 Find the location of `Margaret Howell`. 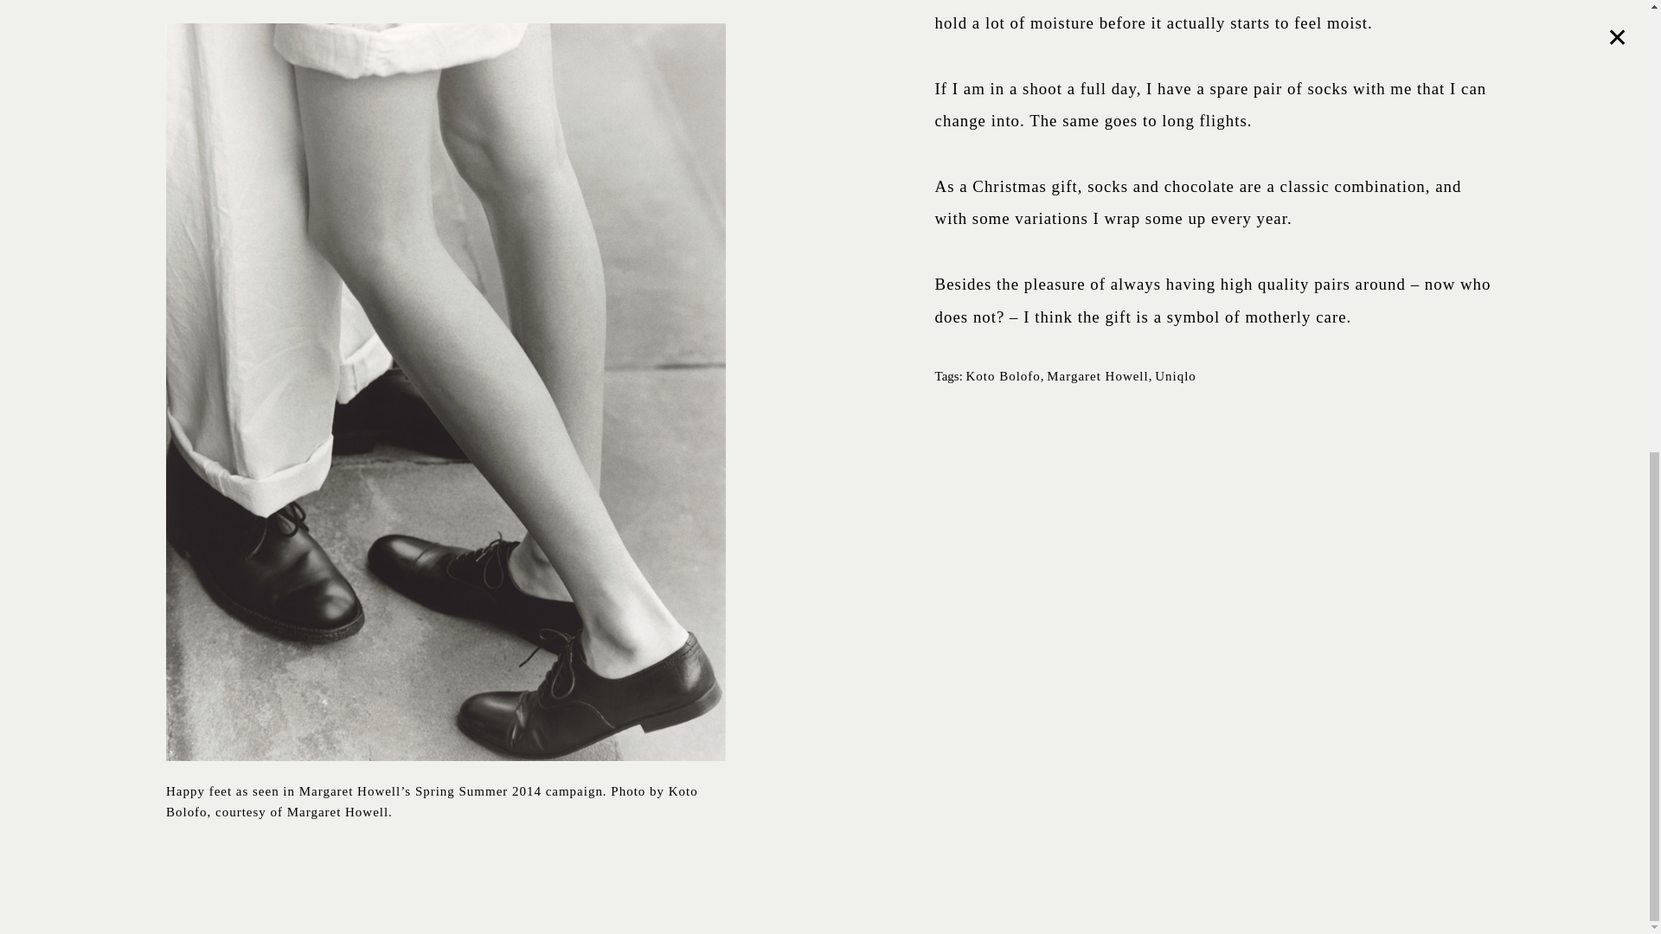

Margaret Howell is located at coordinates (1097, 375).